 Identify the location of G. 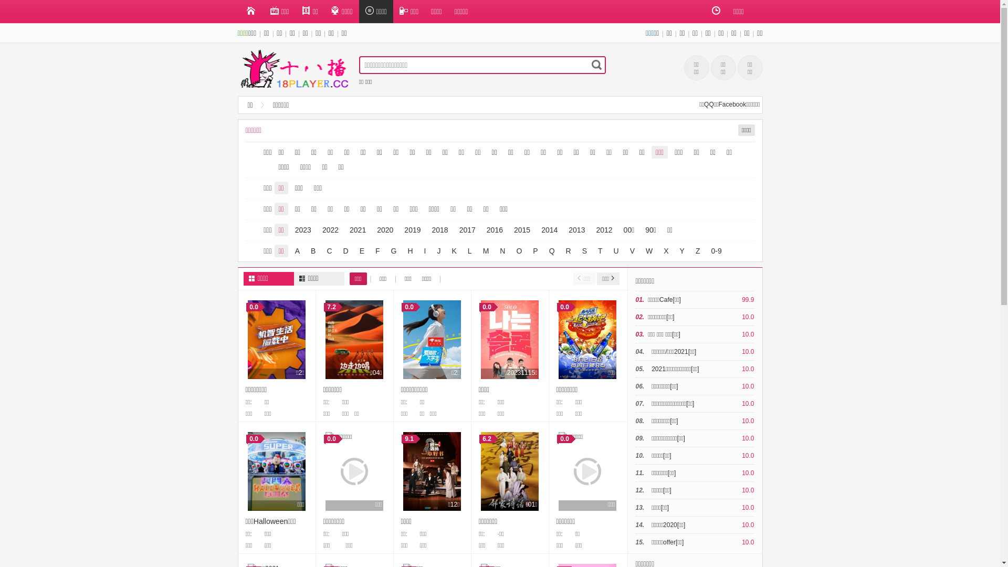
(394, 251).